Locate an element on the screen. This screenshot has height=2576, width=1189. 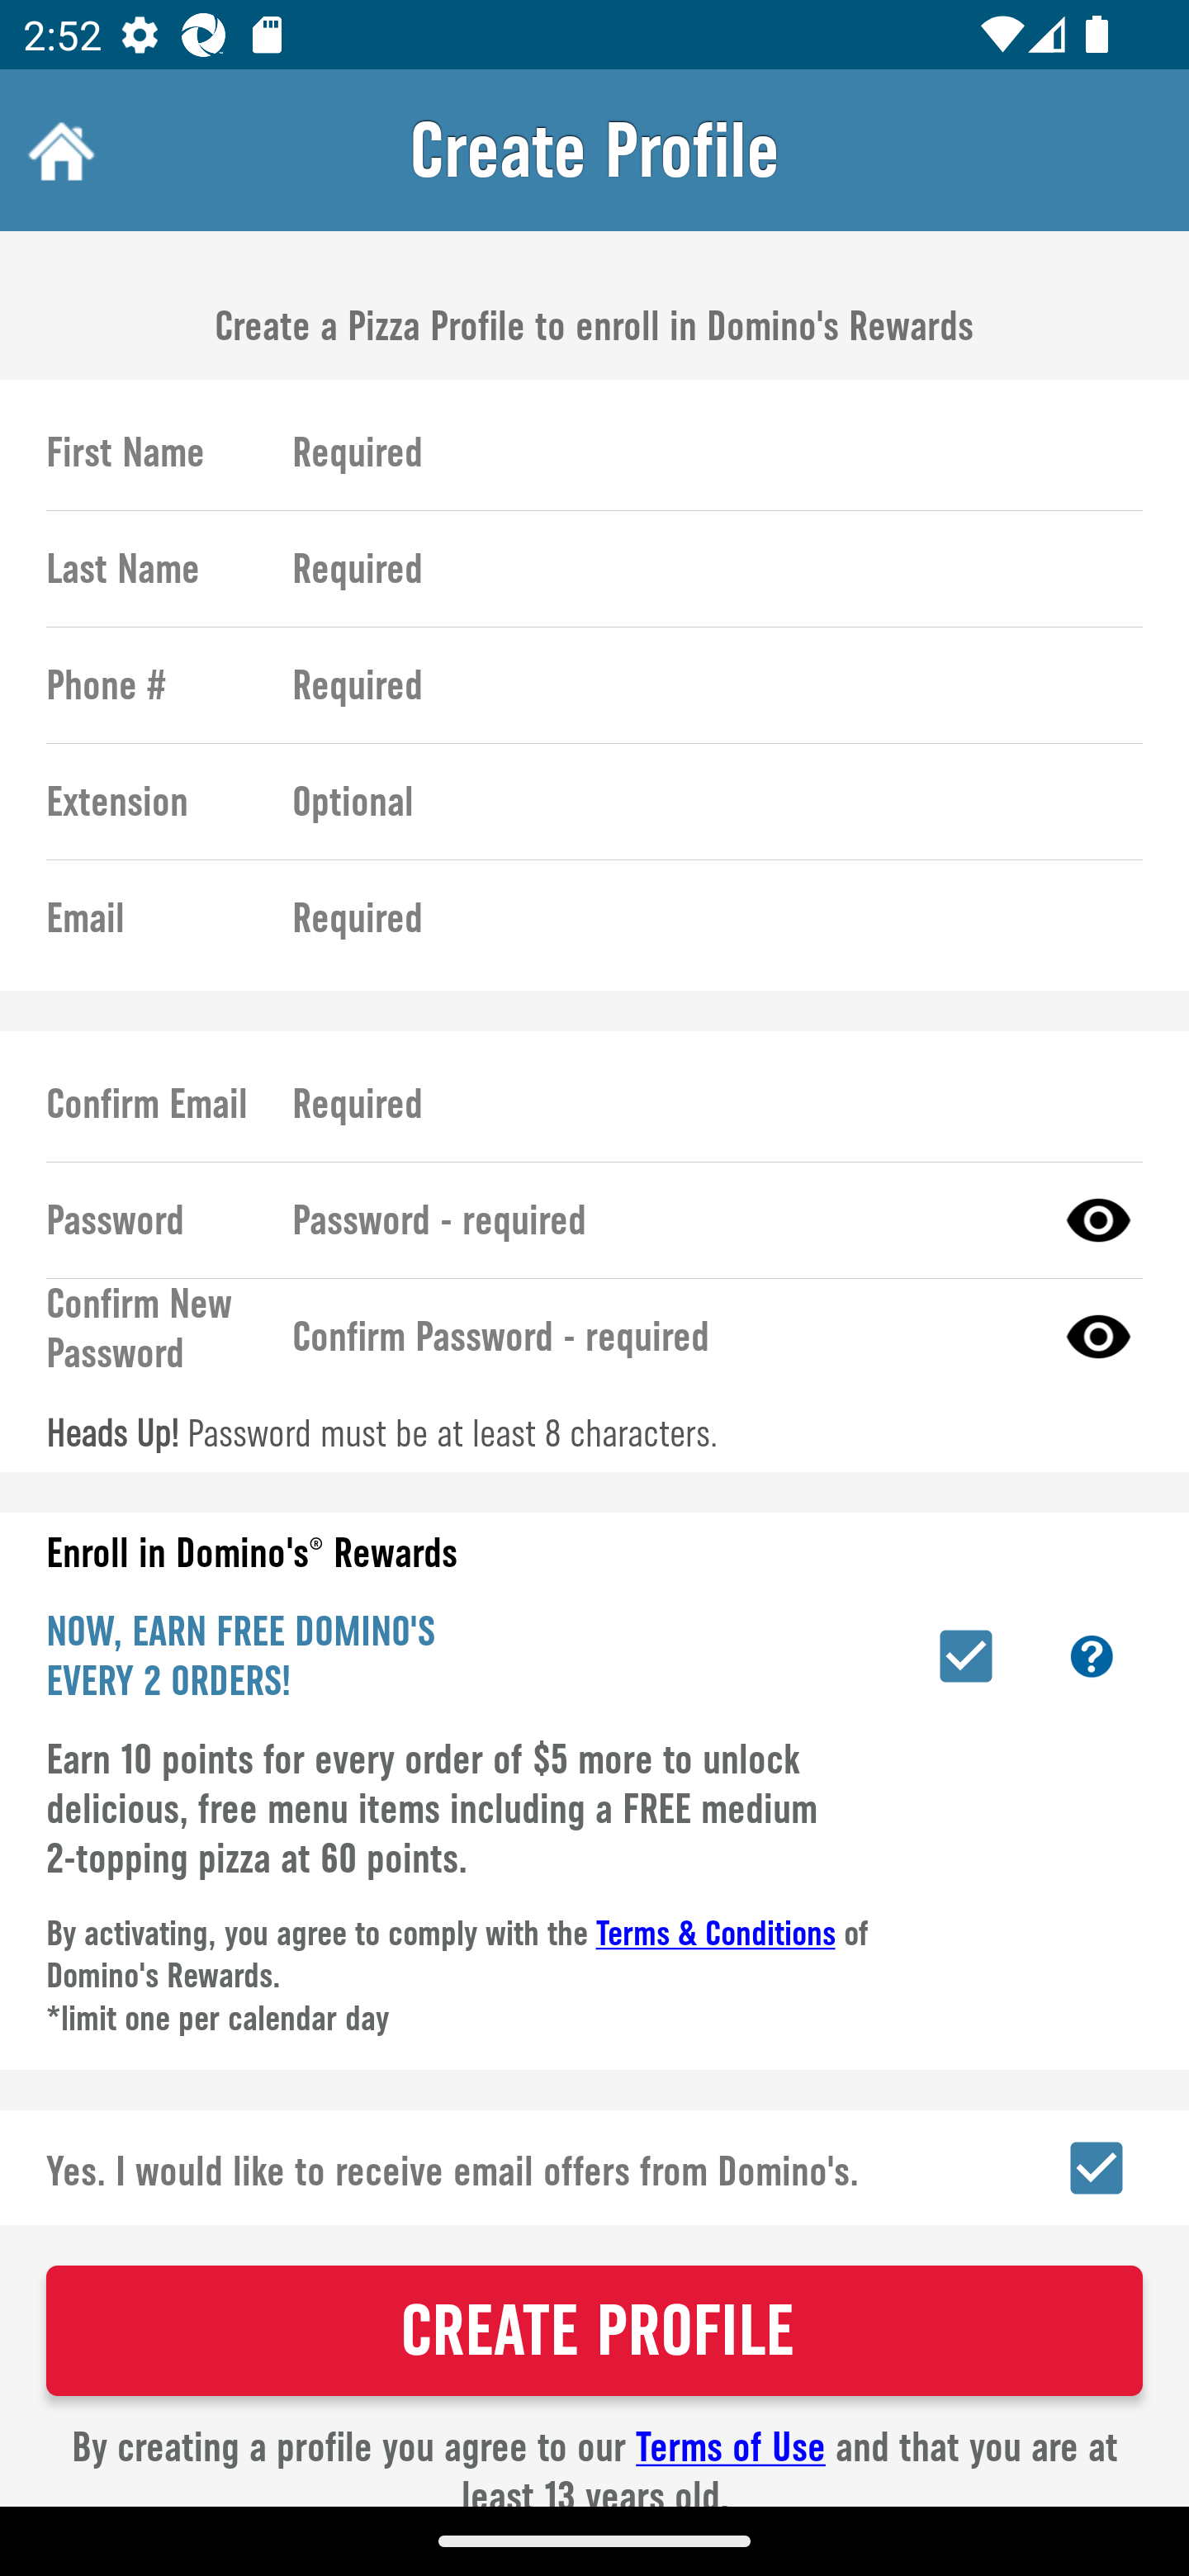
Home is located at coordinates (58, 150).